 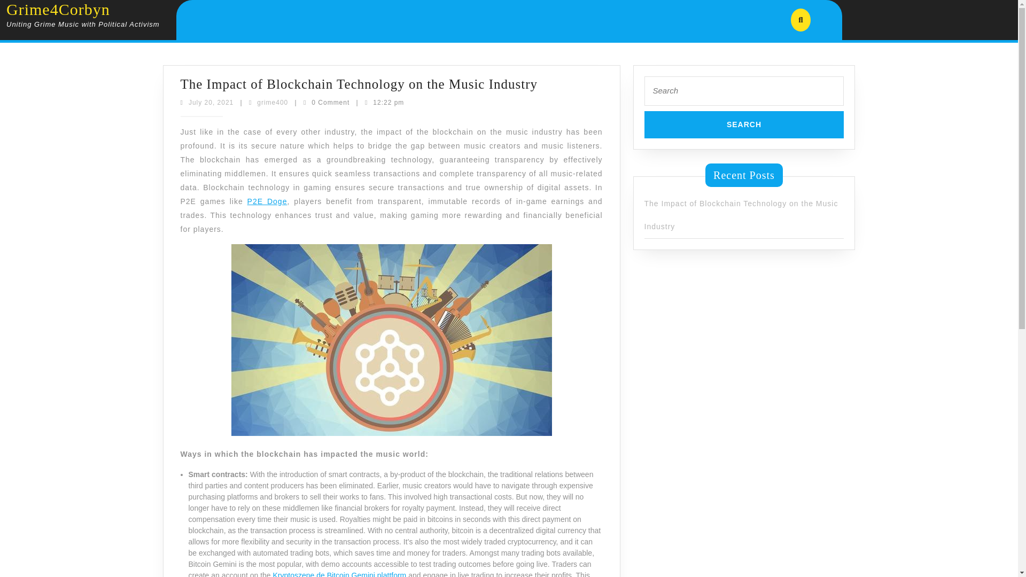 What do you see at coordinates (58, 9) in the screenshot?
I see `Grime4Corbyn` at bounding box center [58, 9].